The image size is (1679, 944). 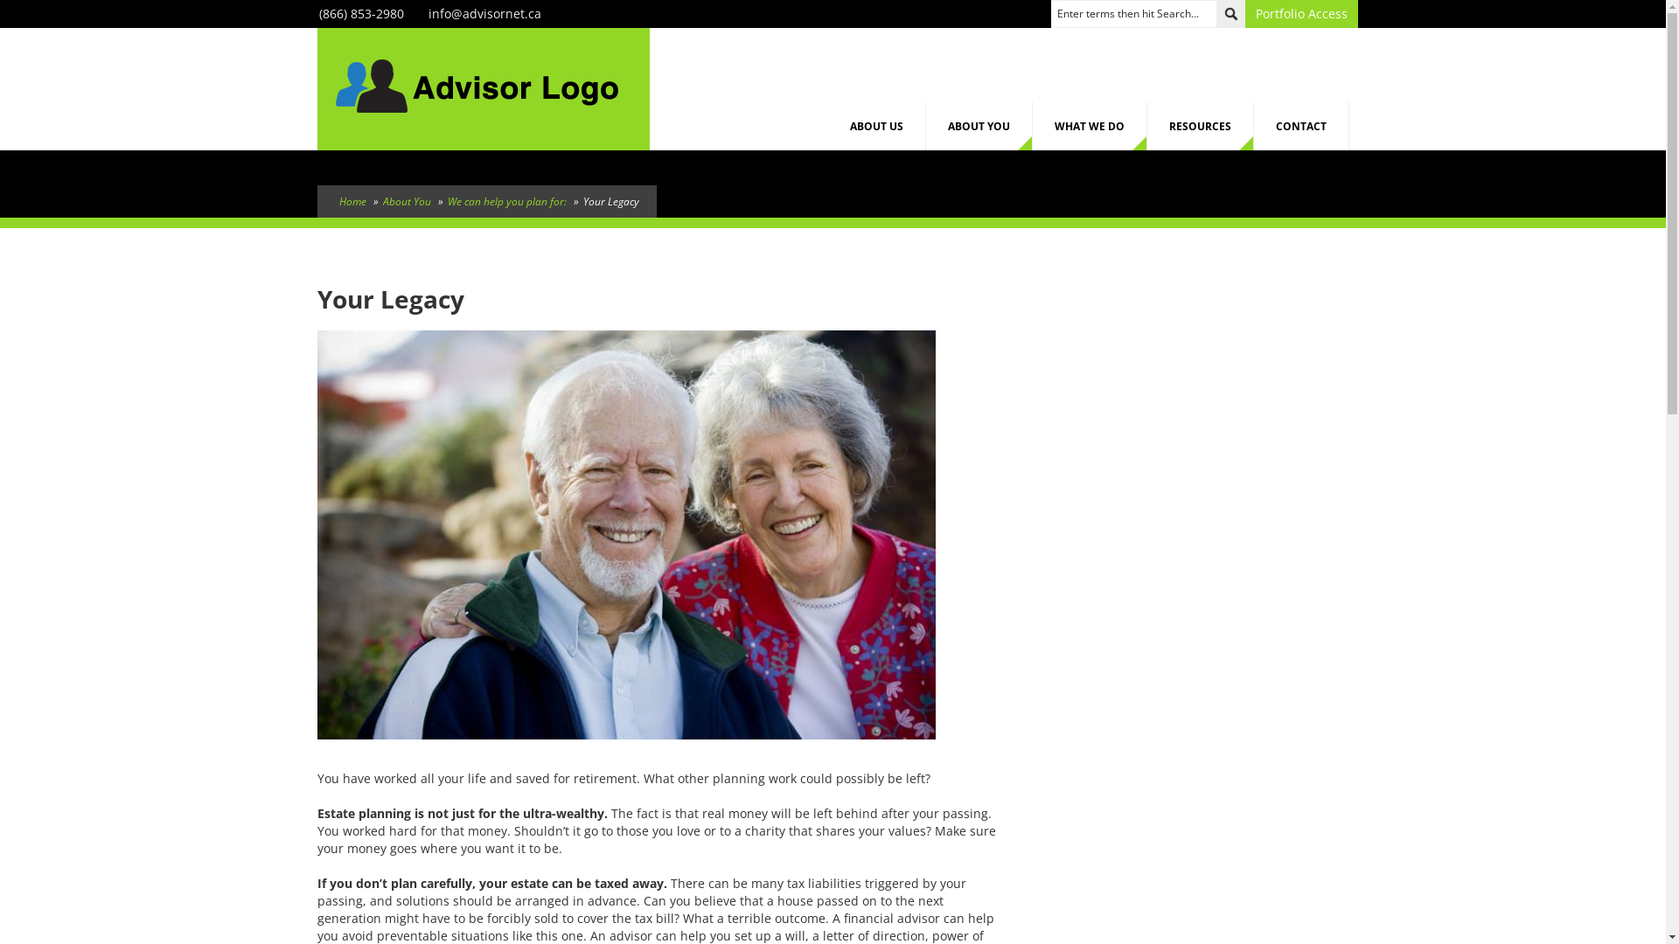 I want to click on info@advisornet.ca, so click(x=484, y=14).